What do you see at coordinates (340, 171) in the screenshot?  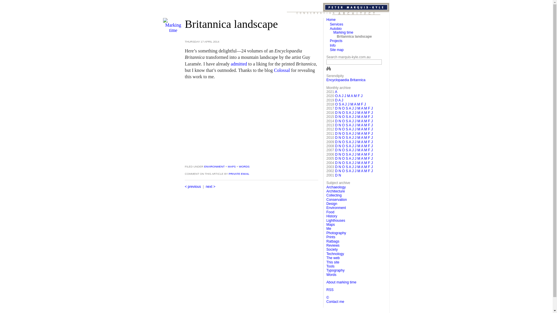 I see `N` at bounding box center [340, 171].